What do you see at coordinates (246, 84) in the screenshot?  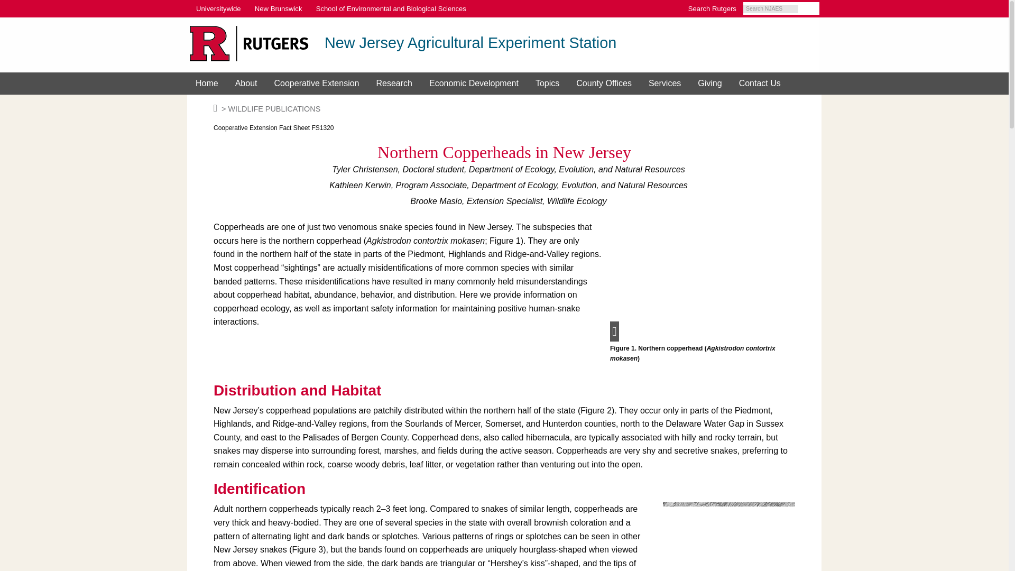 I see `About` at bounding box center [246, 84].